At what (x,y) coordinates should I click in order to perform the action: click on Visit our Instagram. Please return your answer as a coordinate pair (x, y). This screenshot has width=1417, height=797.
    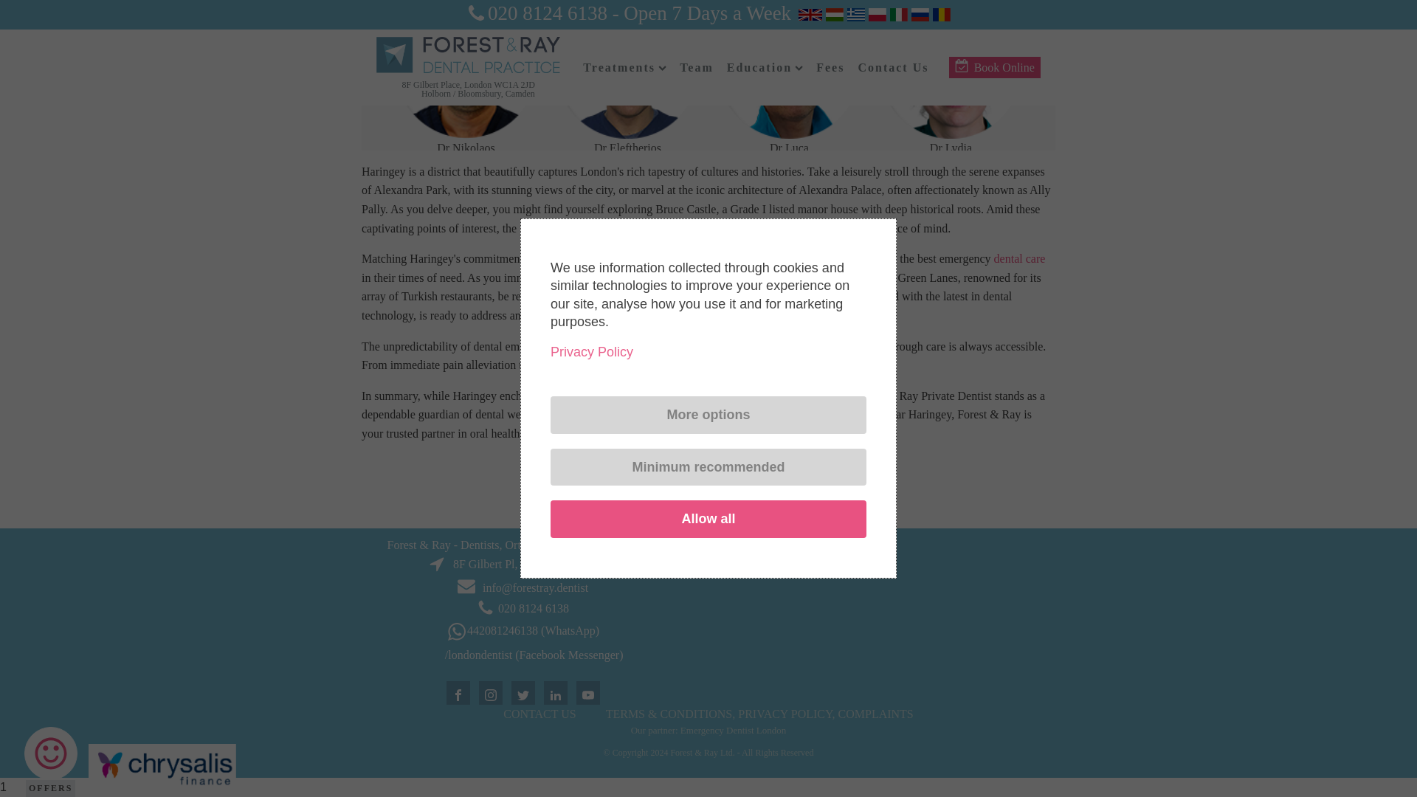
    Looking at the image, I should click on (490, 695).